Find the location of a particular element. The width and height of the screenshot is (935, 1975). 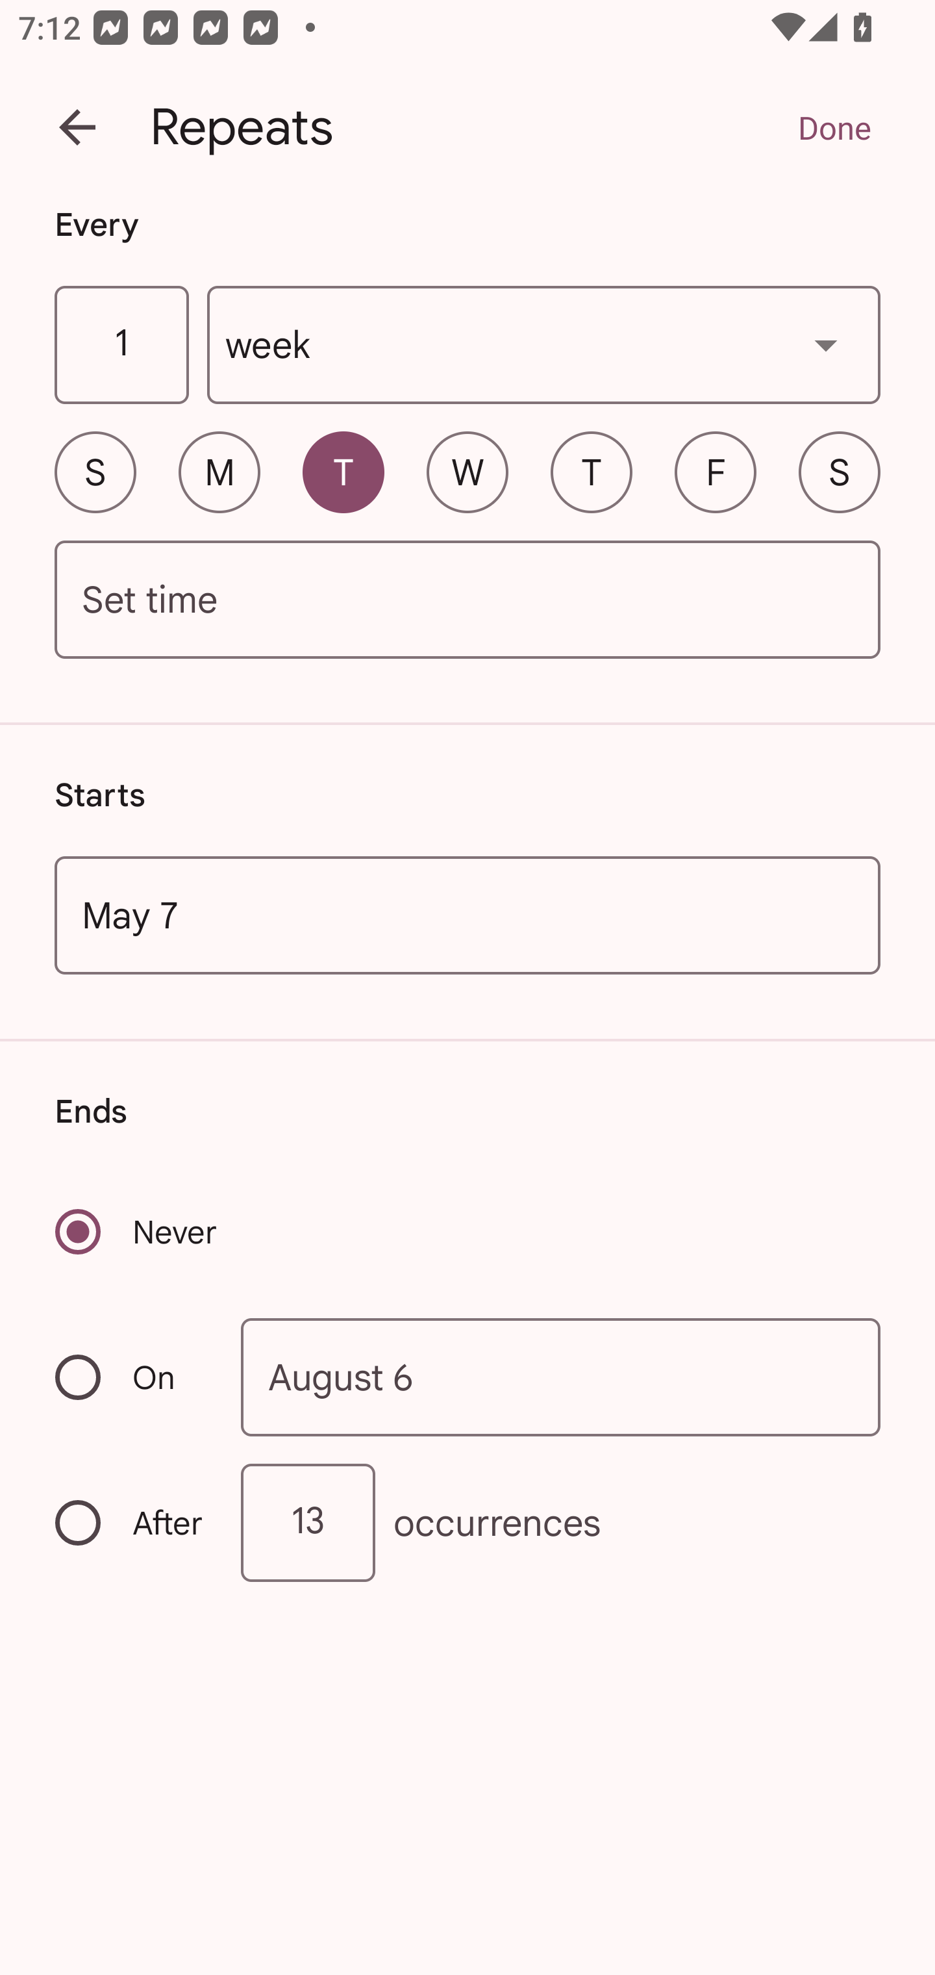

week is located at coordinates (544, 346).